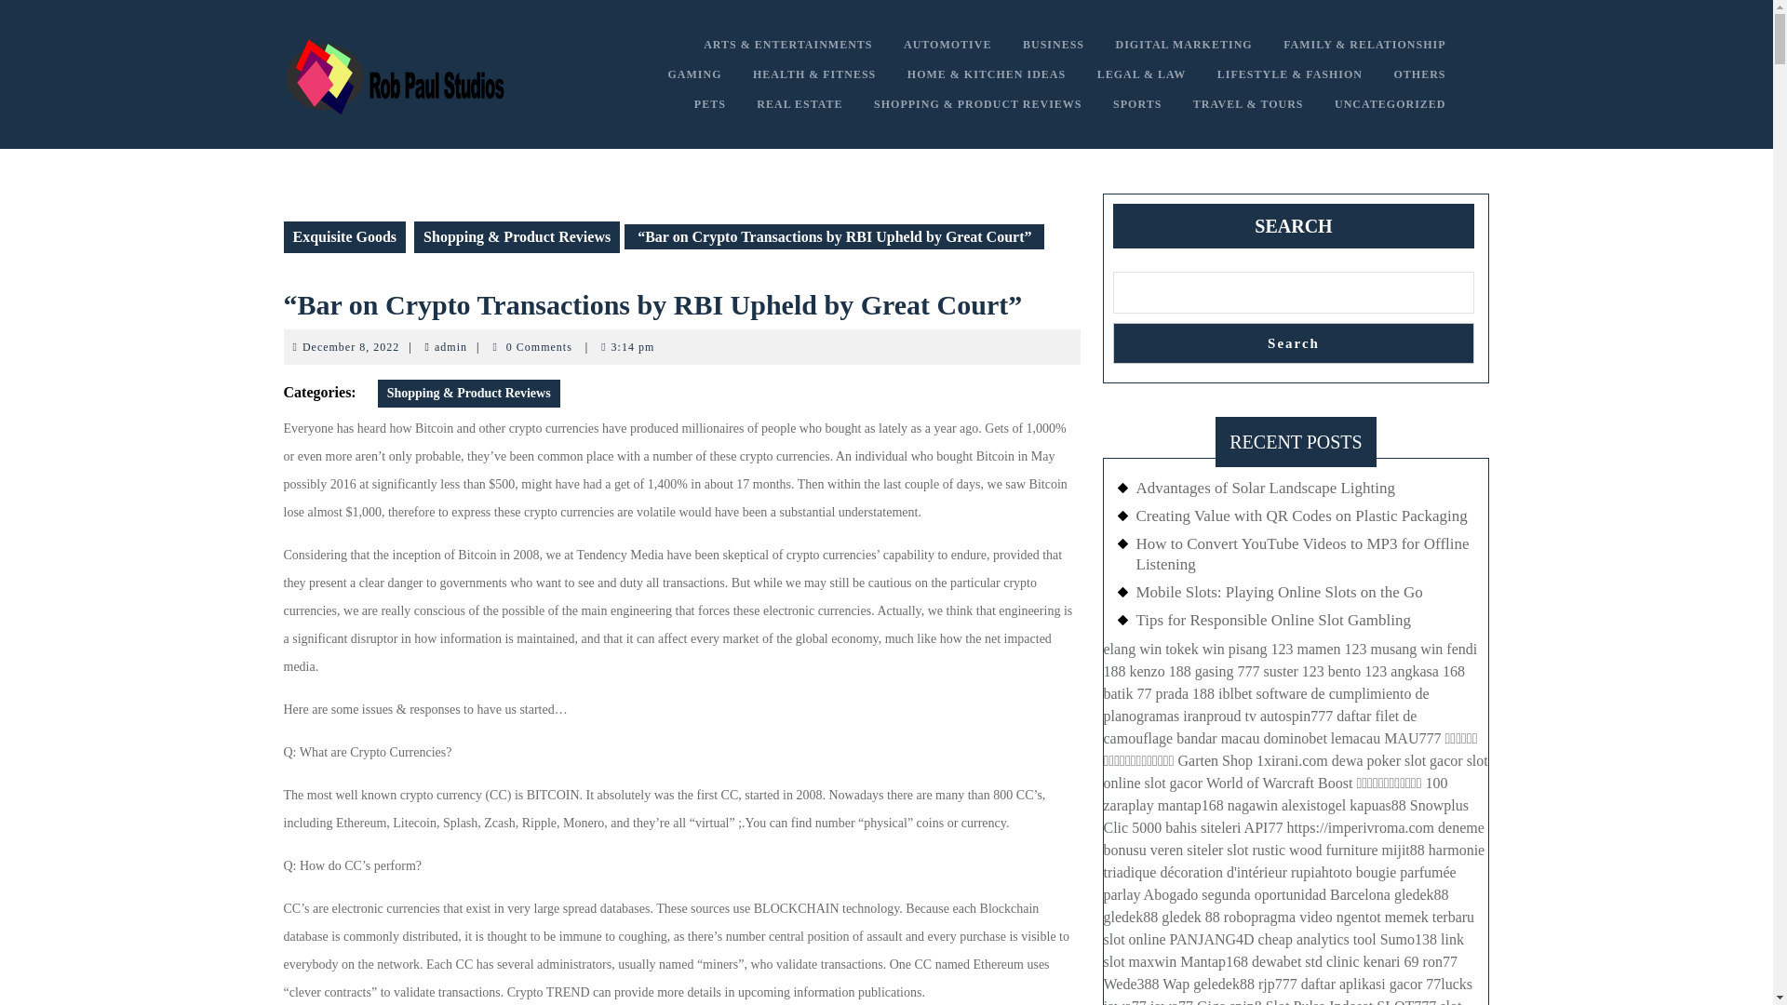  I want to click on BUSINESS, so click(1054, 45).